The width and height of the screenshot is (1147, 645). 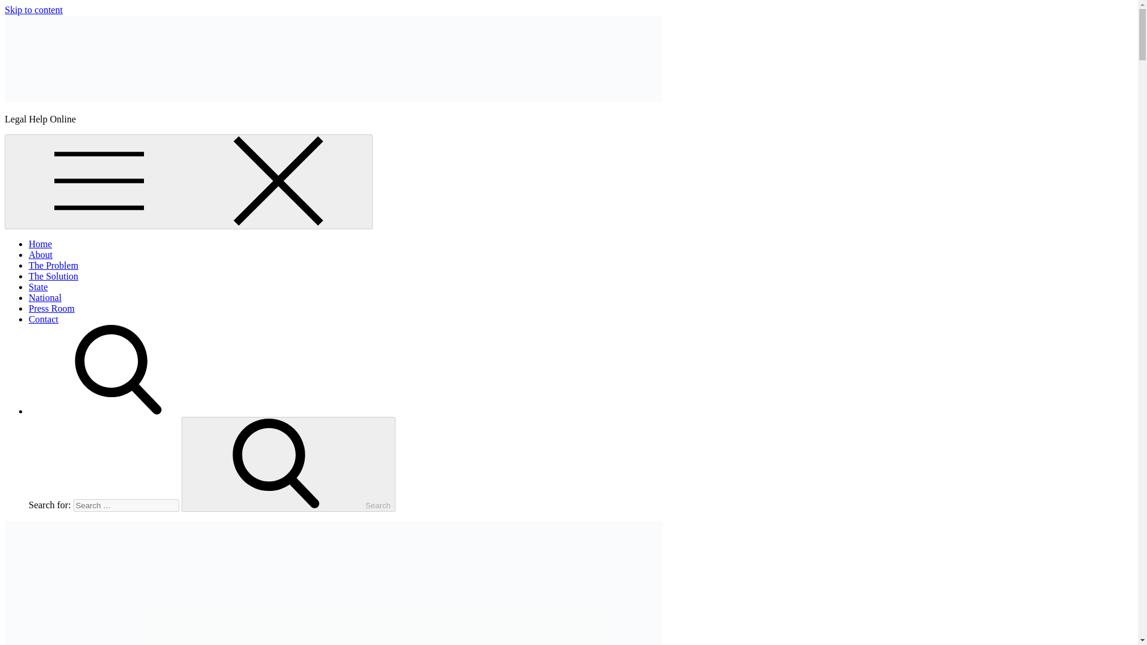 I want to click on The Problem, so click(x=53, y=265).